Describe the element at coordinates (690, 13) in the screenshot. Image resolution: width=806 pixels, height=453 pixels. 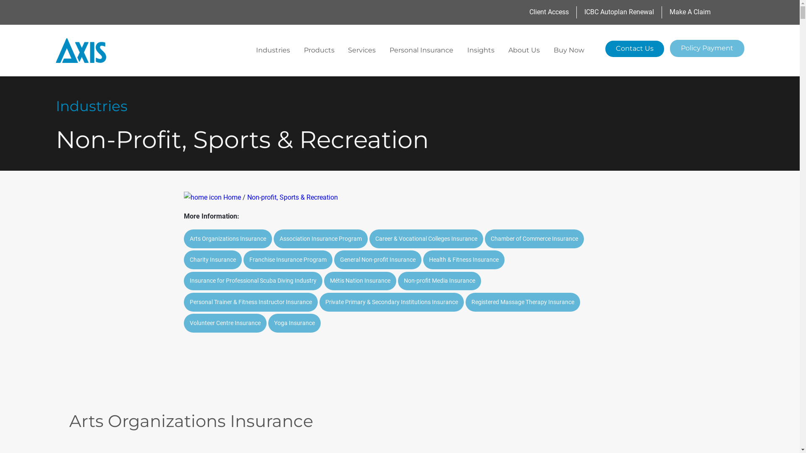
I see `Make A Claim` at that location.